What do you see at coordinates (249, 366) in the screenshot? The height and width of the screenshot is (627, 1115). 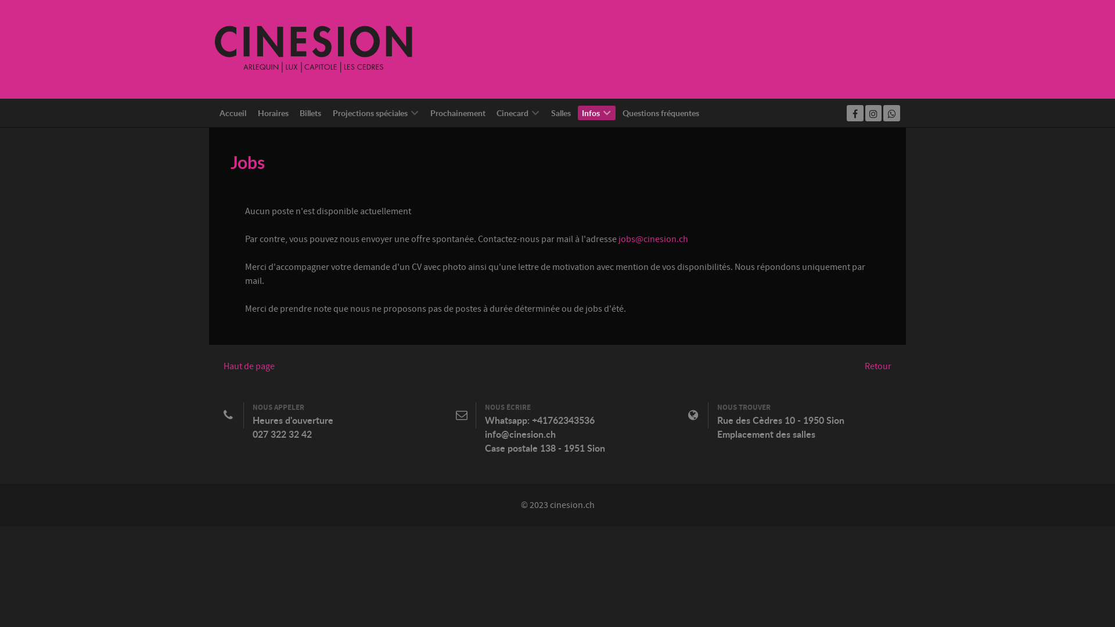 I see `Haut de page` at bounding box center [249, 366].